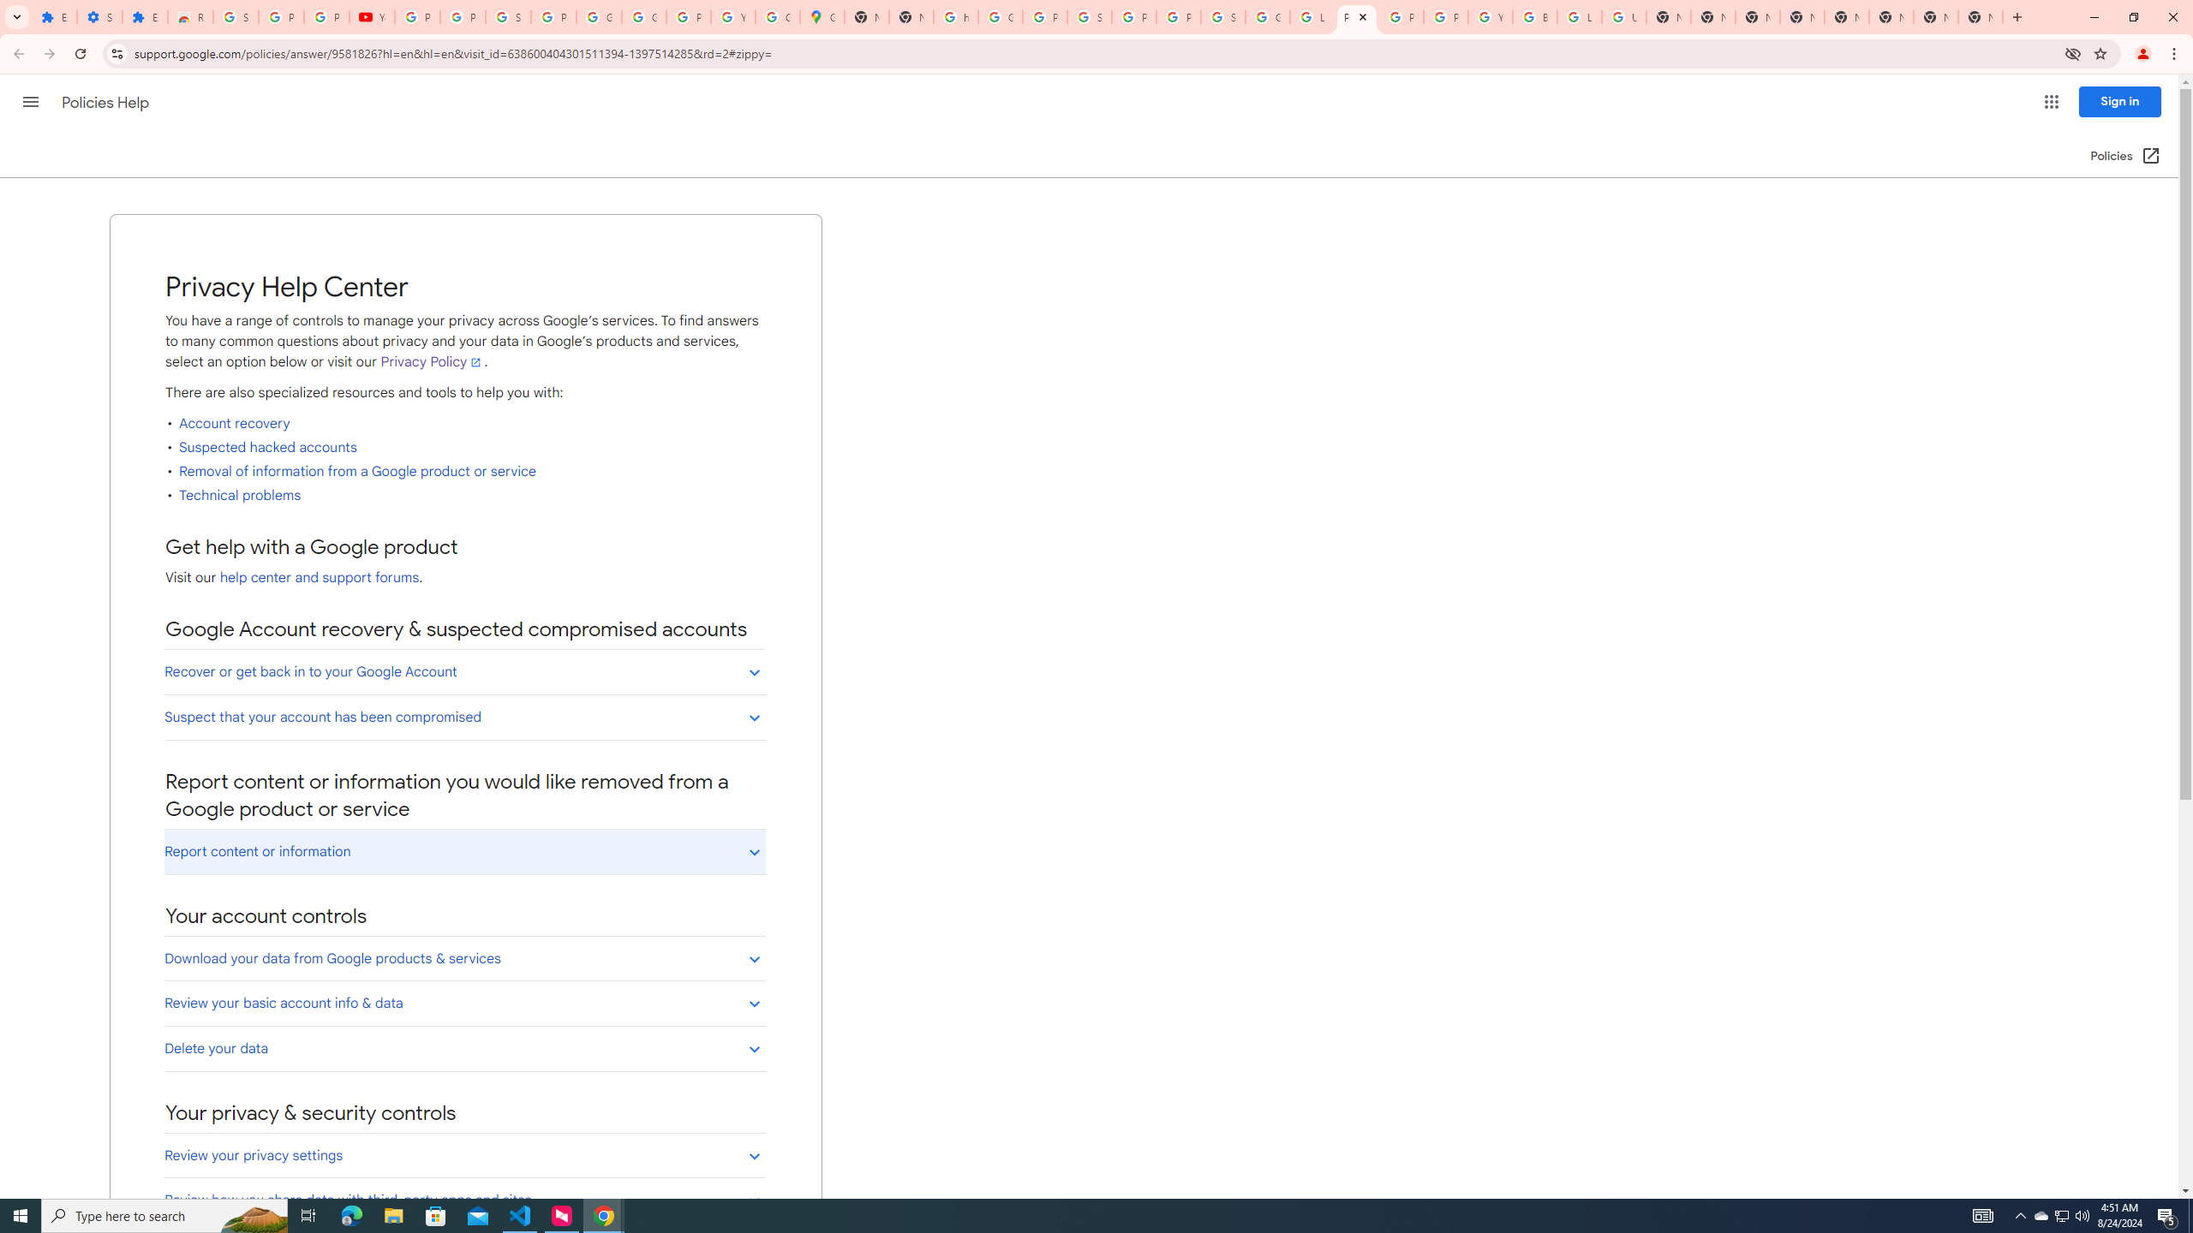 Image resolution: width=2193 pixels, height=1233 pixels. I want to click on Policies Help, so click(107, 103).